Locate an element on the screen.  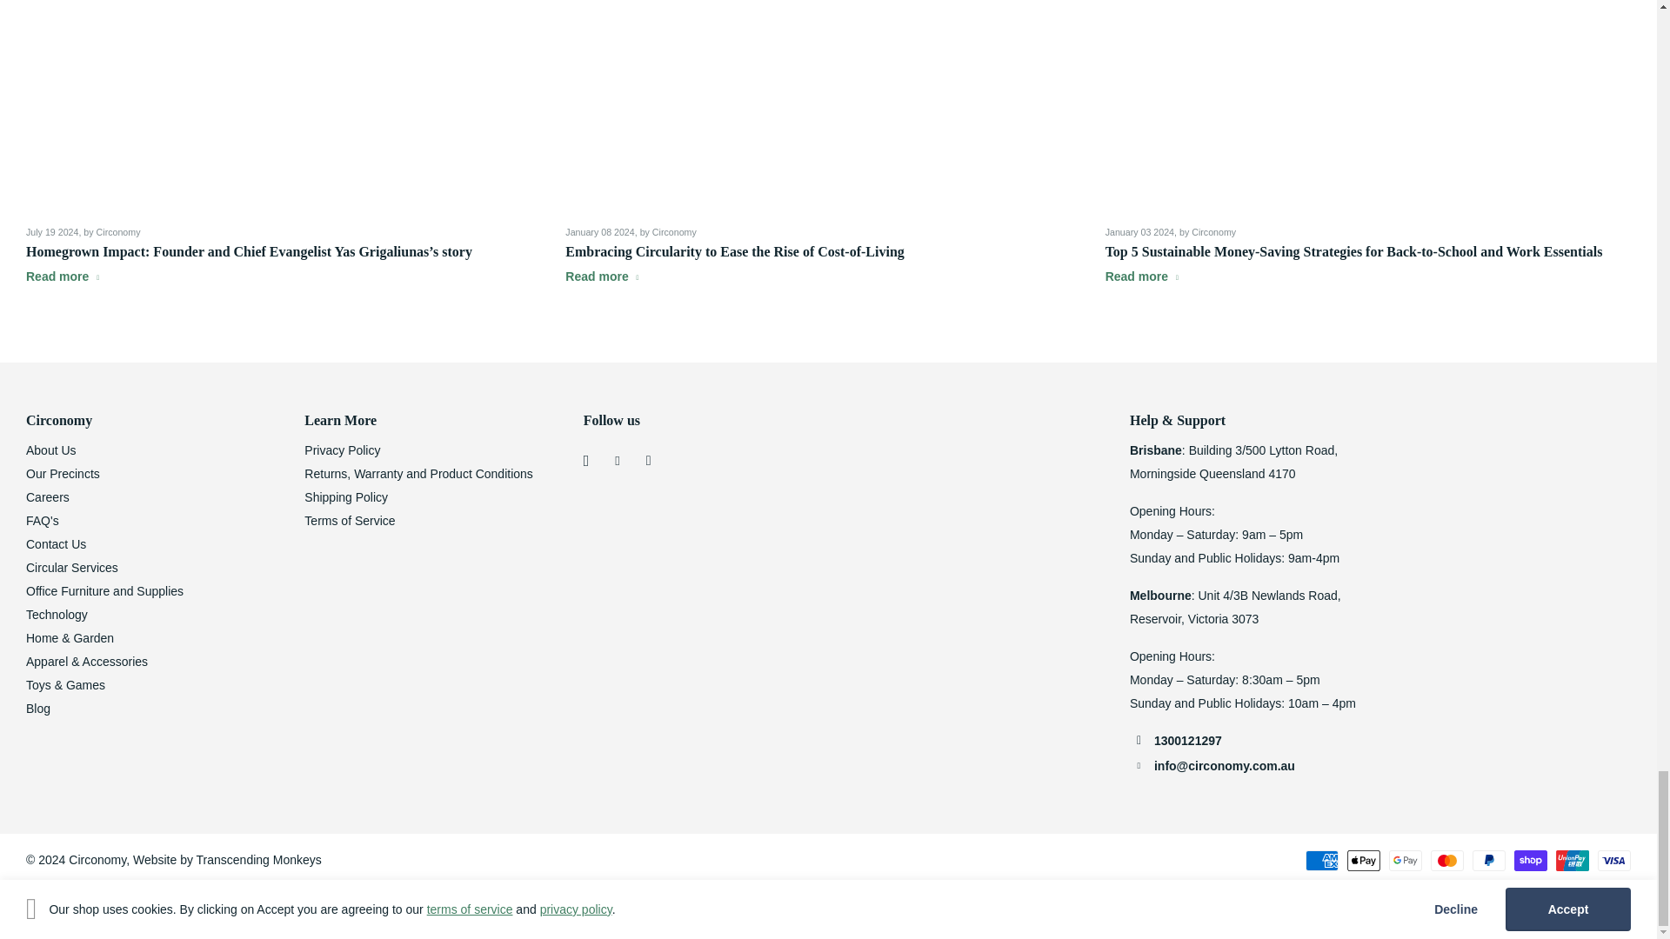
Our Precincts is located at coordinates (63, 473).